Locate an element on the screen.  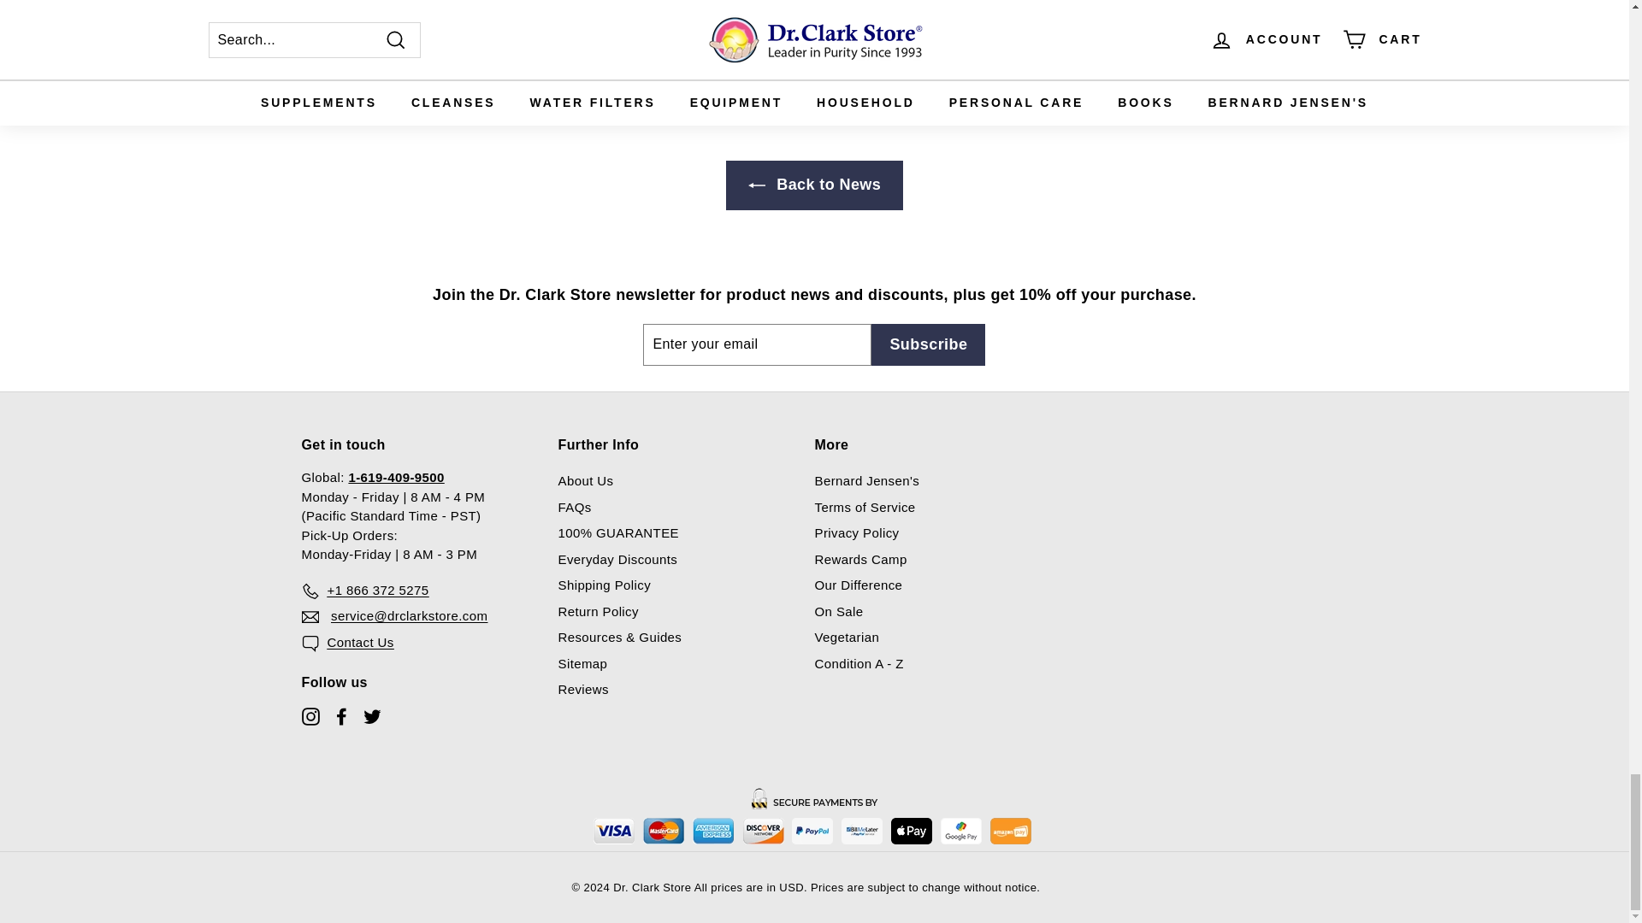
Dr. Clark Store on Facebook is located at coordinates (340, 715).